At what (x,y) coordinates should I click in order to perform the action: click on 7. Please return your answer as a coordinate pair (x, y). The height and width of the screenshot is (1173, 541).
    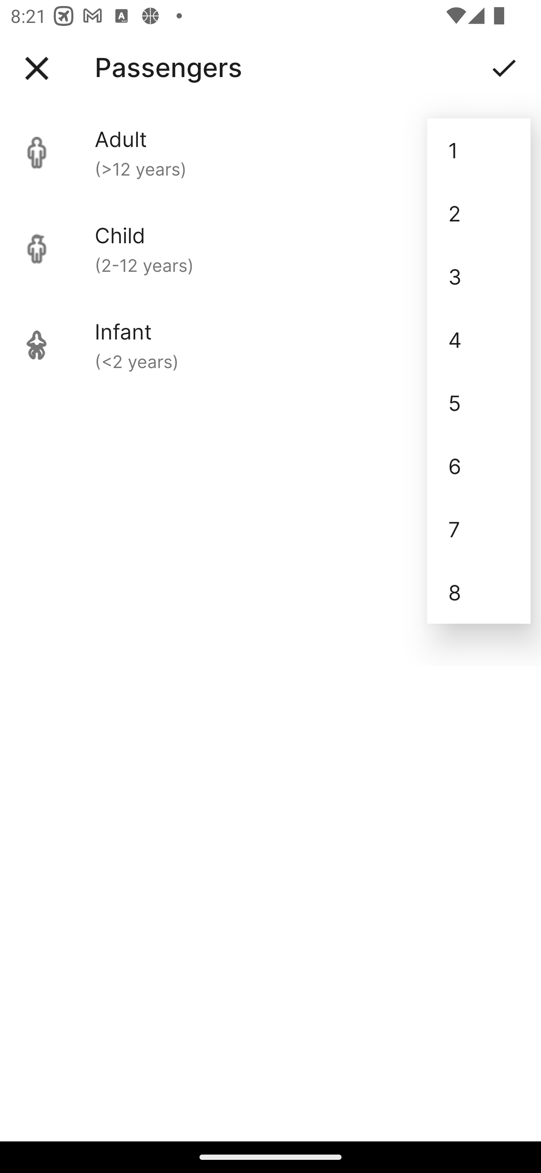
    Looking at the image, I should click on (479, 529).